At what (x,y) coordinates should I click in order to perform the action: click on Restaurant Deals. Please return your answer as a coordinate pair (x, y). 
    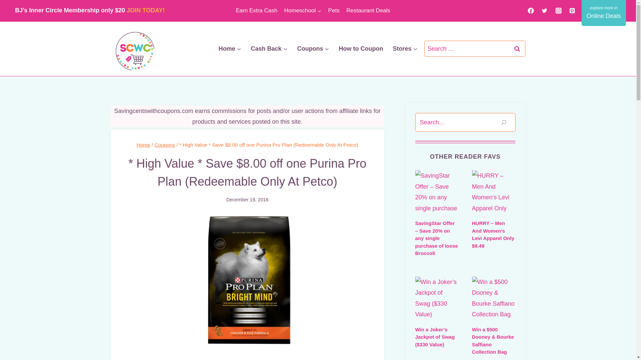
    Looking at the image, I should click on (368, 11).